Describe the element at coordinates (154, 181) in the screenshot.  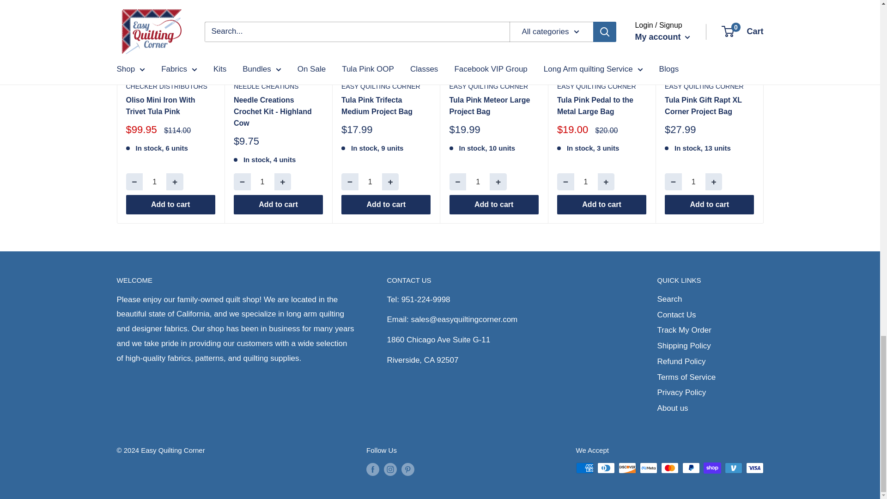
I see `1` at that location.